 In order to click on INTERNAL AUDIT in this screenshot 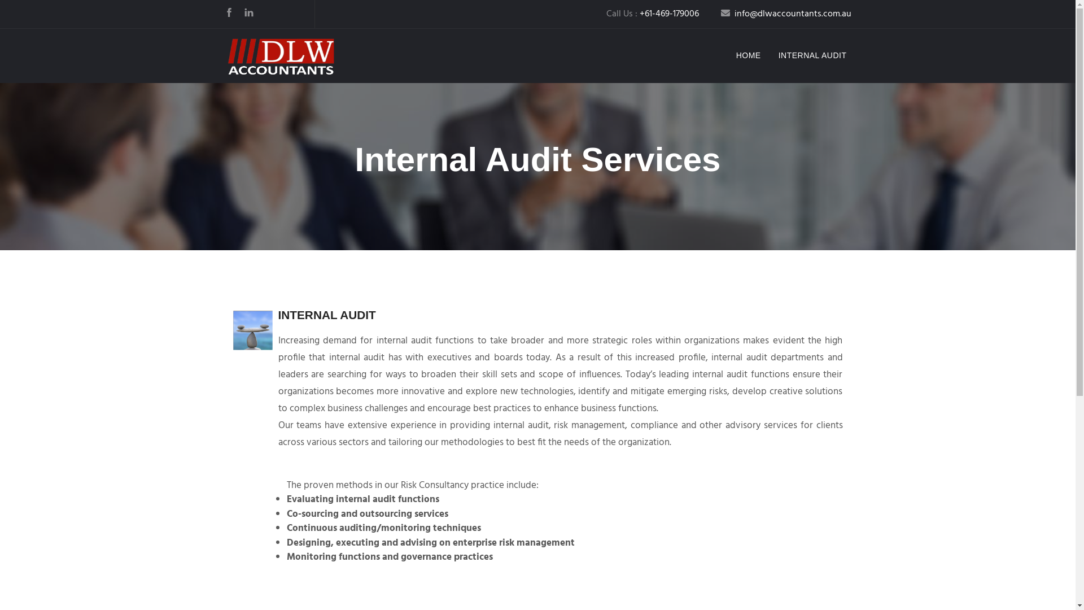, I will do `click(813, 55)`.